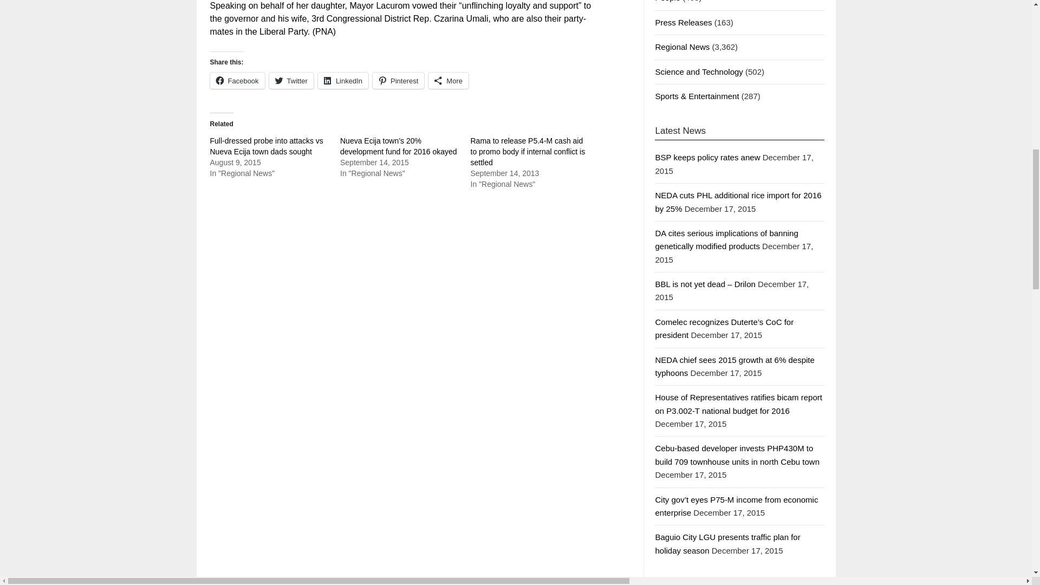 This screenshot has width=1040, height=585. Describe the element at coordinates (343, 80) in the screenshot. I see `LinkedIn` at that location.